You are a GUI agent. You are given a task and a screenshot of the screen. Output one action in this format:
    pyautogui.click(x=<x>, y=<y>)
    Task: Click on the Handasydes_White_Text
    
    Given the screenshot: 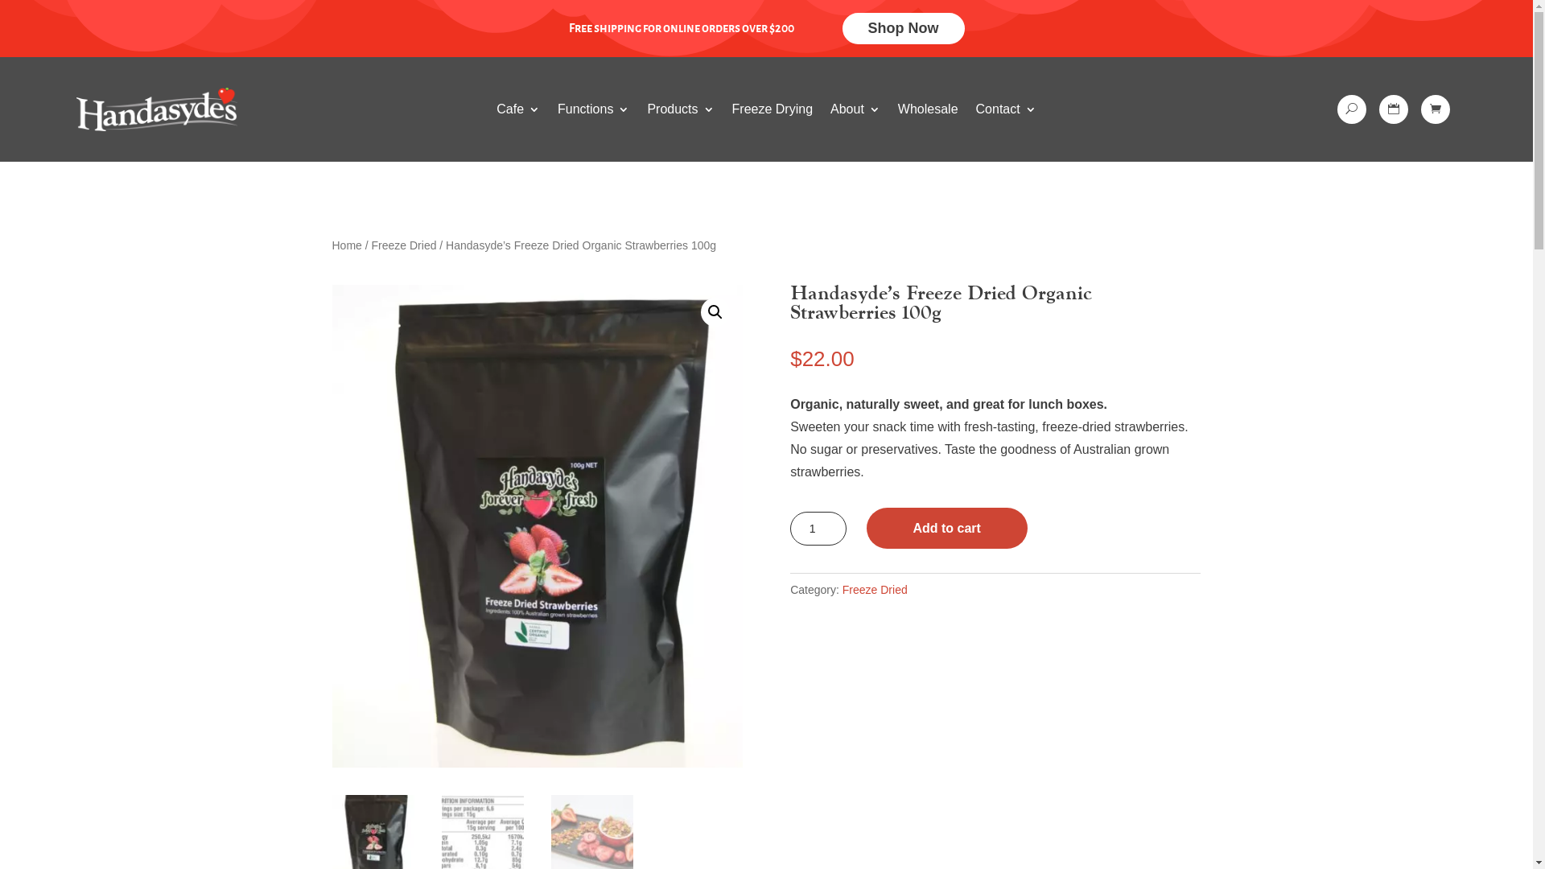 What is the action you would take?
    pyautogui.click(x=157, y=109)
    